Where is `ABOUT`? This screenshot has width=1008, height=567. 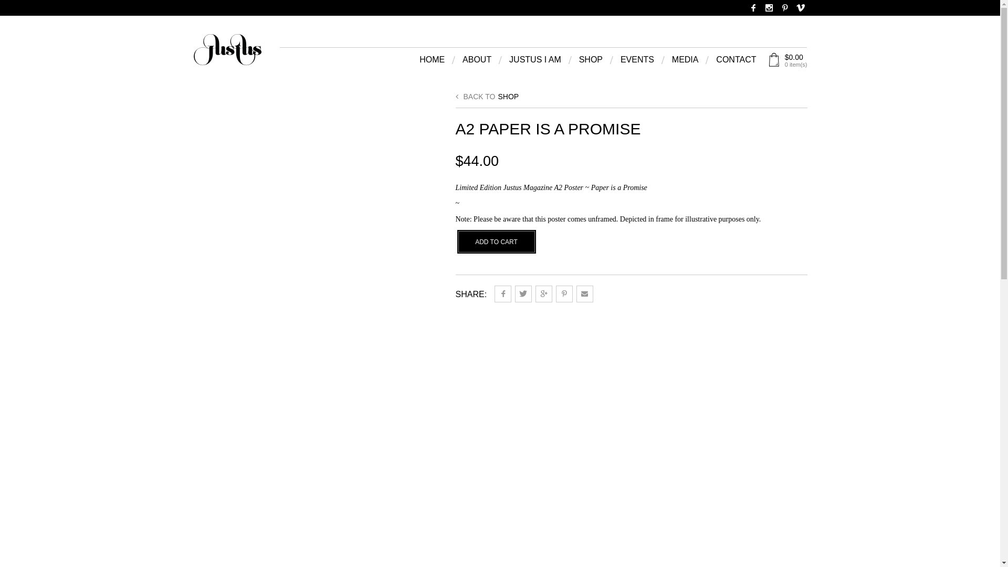 ABOUT is located at coordinates (477, 62).